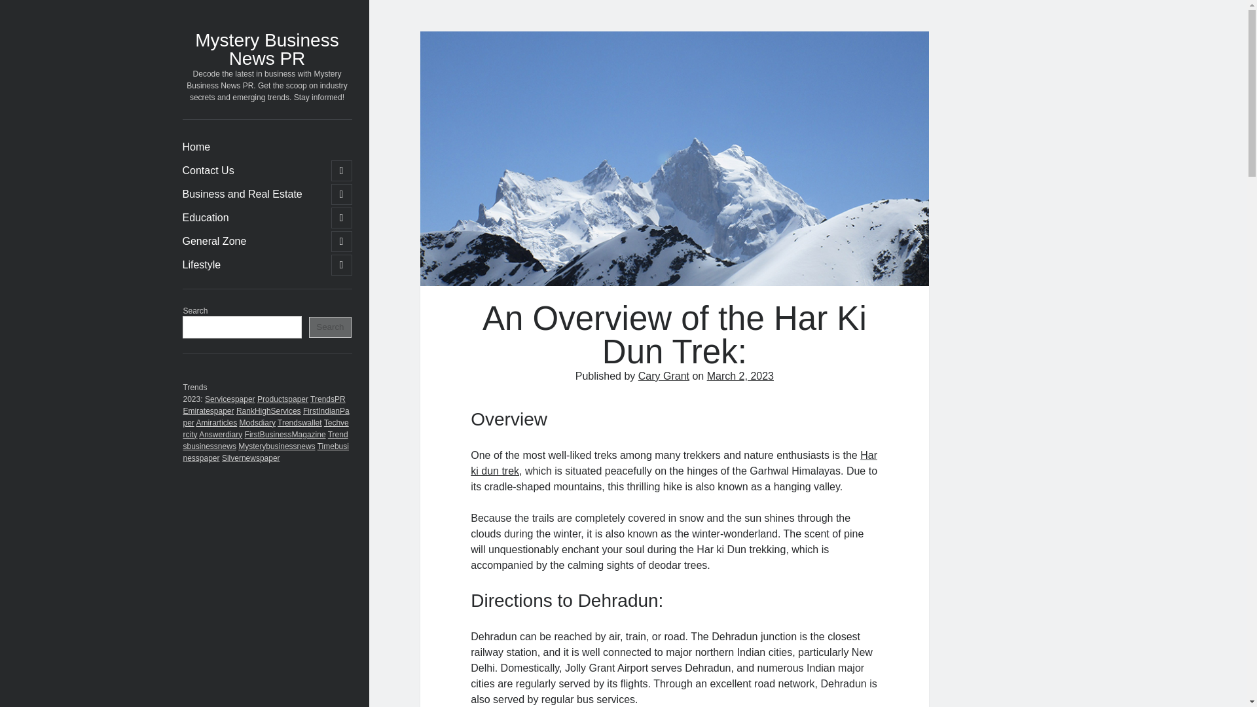  What do you see at coordinates (342, 241) in the screenshot?
I see `open child menu` at bounding box center [342, 241].